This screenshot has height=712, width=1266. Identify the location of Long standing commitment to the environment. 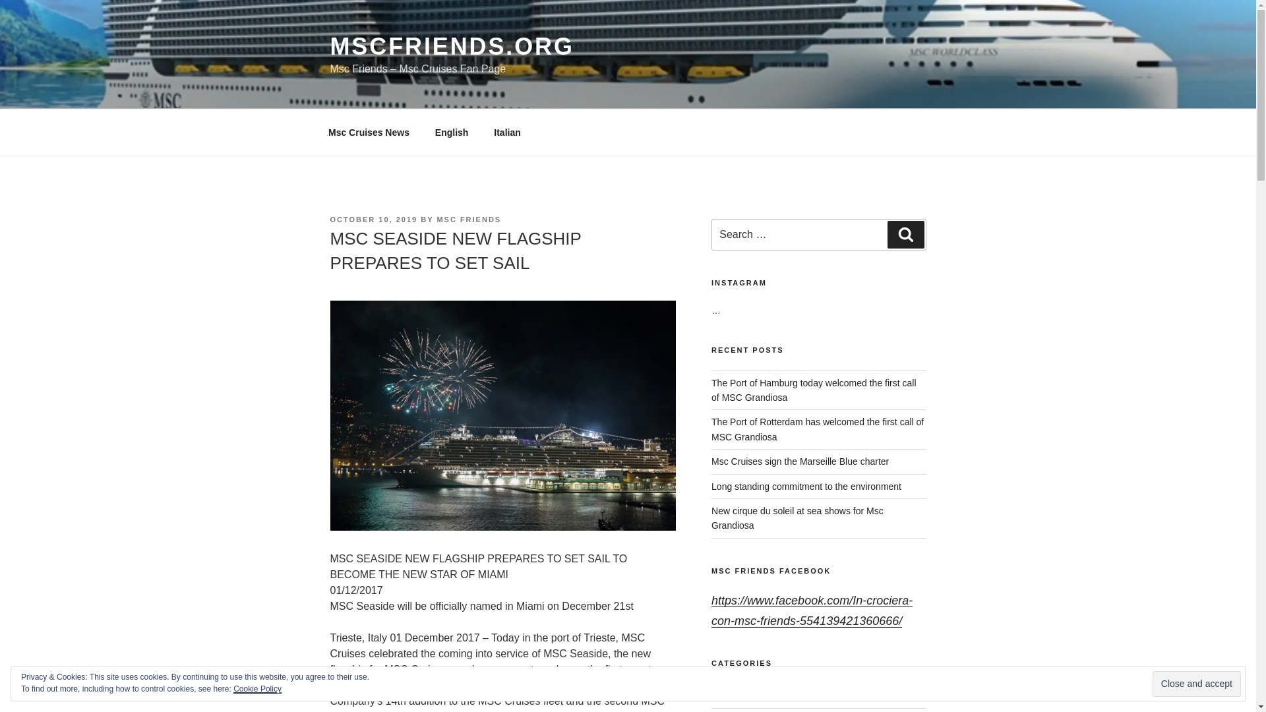
(806, 487).